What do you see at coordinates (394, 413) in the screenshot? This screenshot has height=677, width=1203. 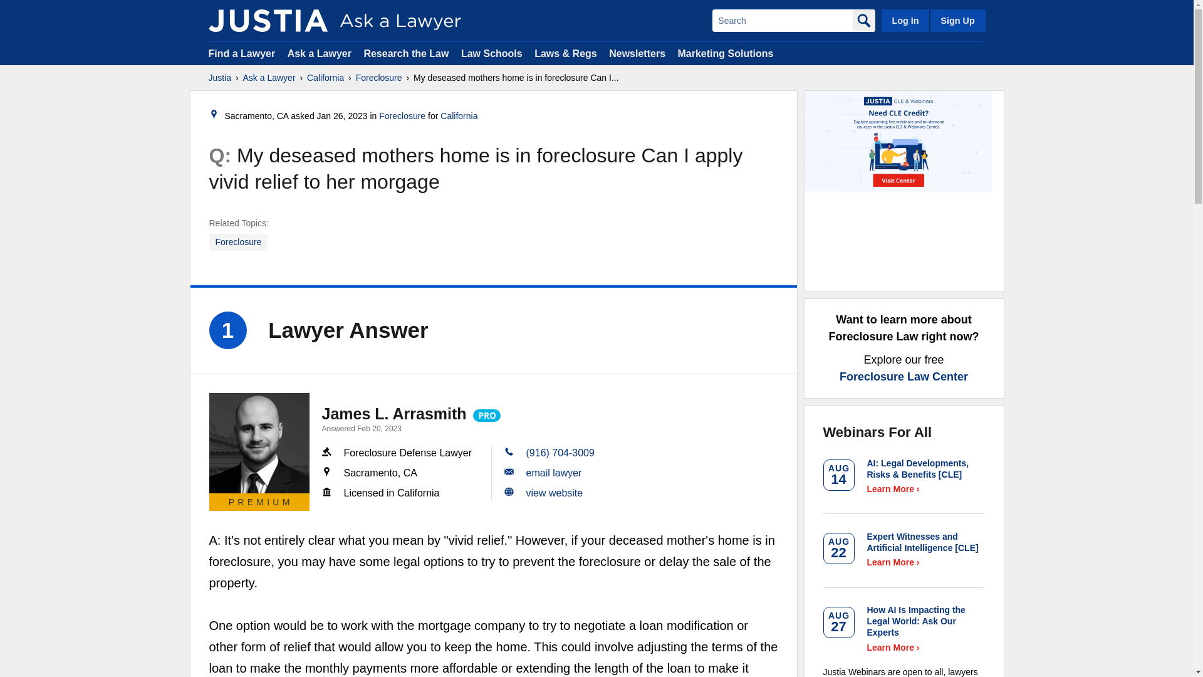 I see `James L. Arrasmith` at bounding box center [394, 413].